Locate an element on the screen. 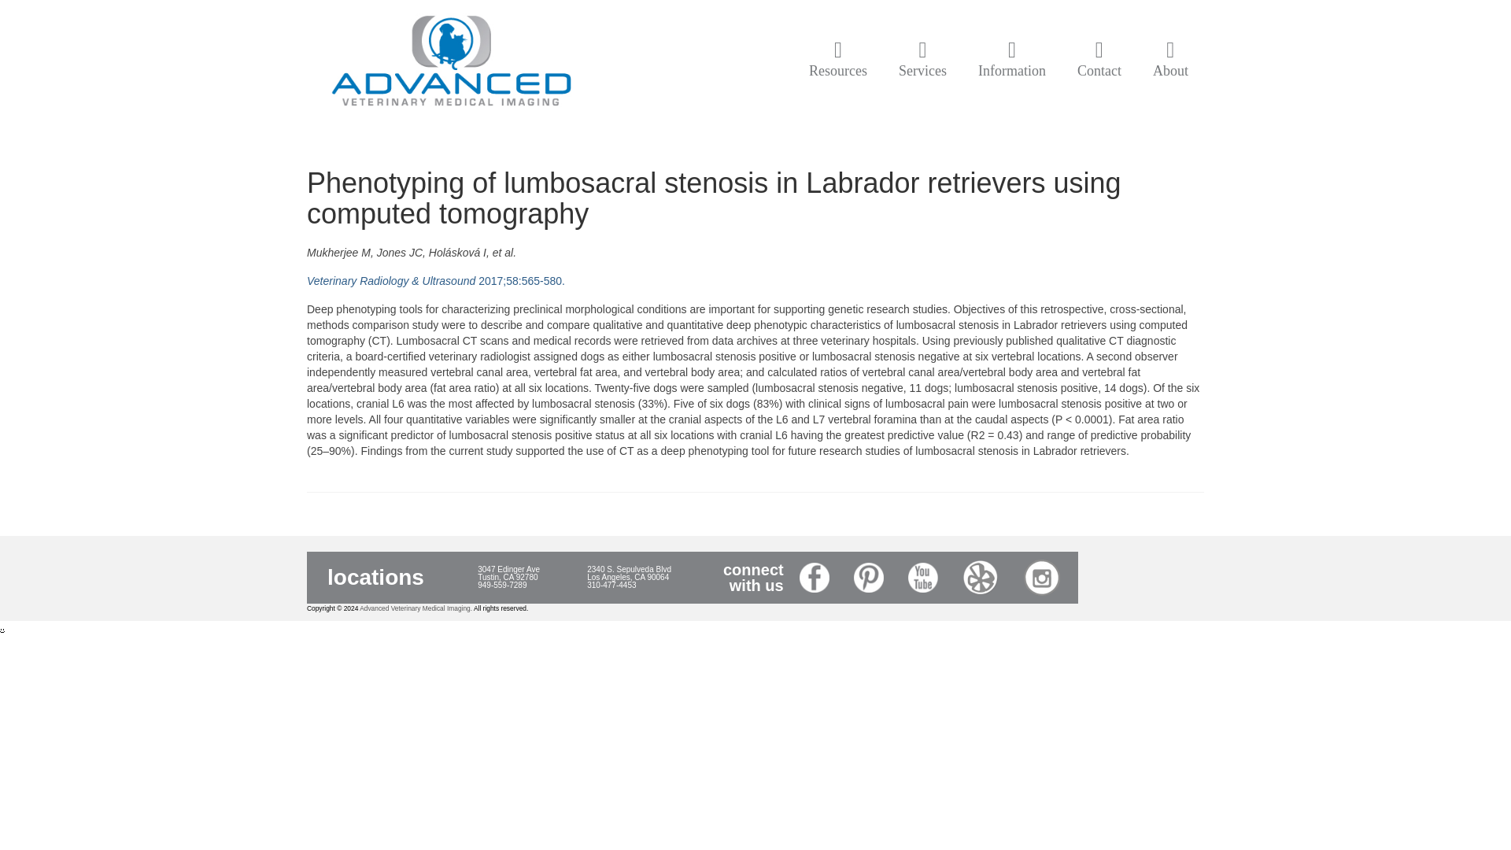 This screenshot has height=850, width=1511. Advanced Veterinary Medical Imaging is located at coordinates (450, 64).